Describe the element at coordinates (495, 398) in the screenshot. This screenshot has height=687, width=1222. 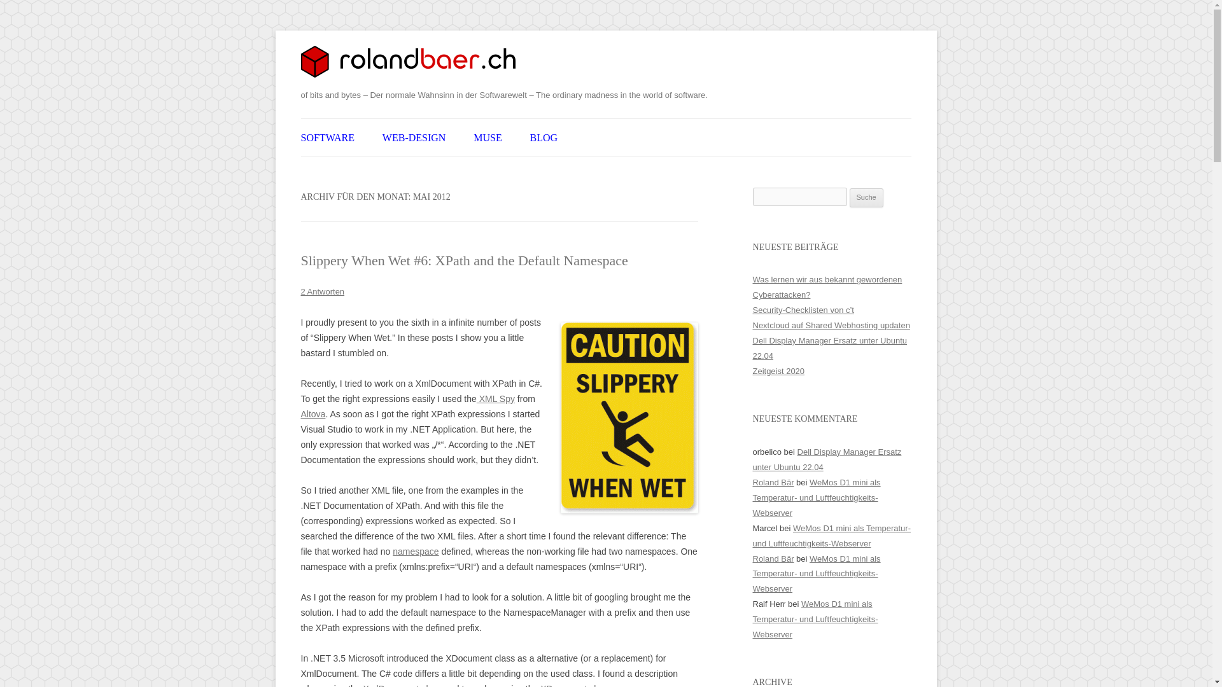
I see `XML Spy` at that location.